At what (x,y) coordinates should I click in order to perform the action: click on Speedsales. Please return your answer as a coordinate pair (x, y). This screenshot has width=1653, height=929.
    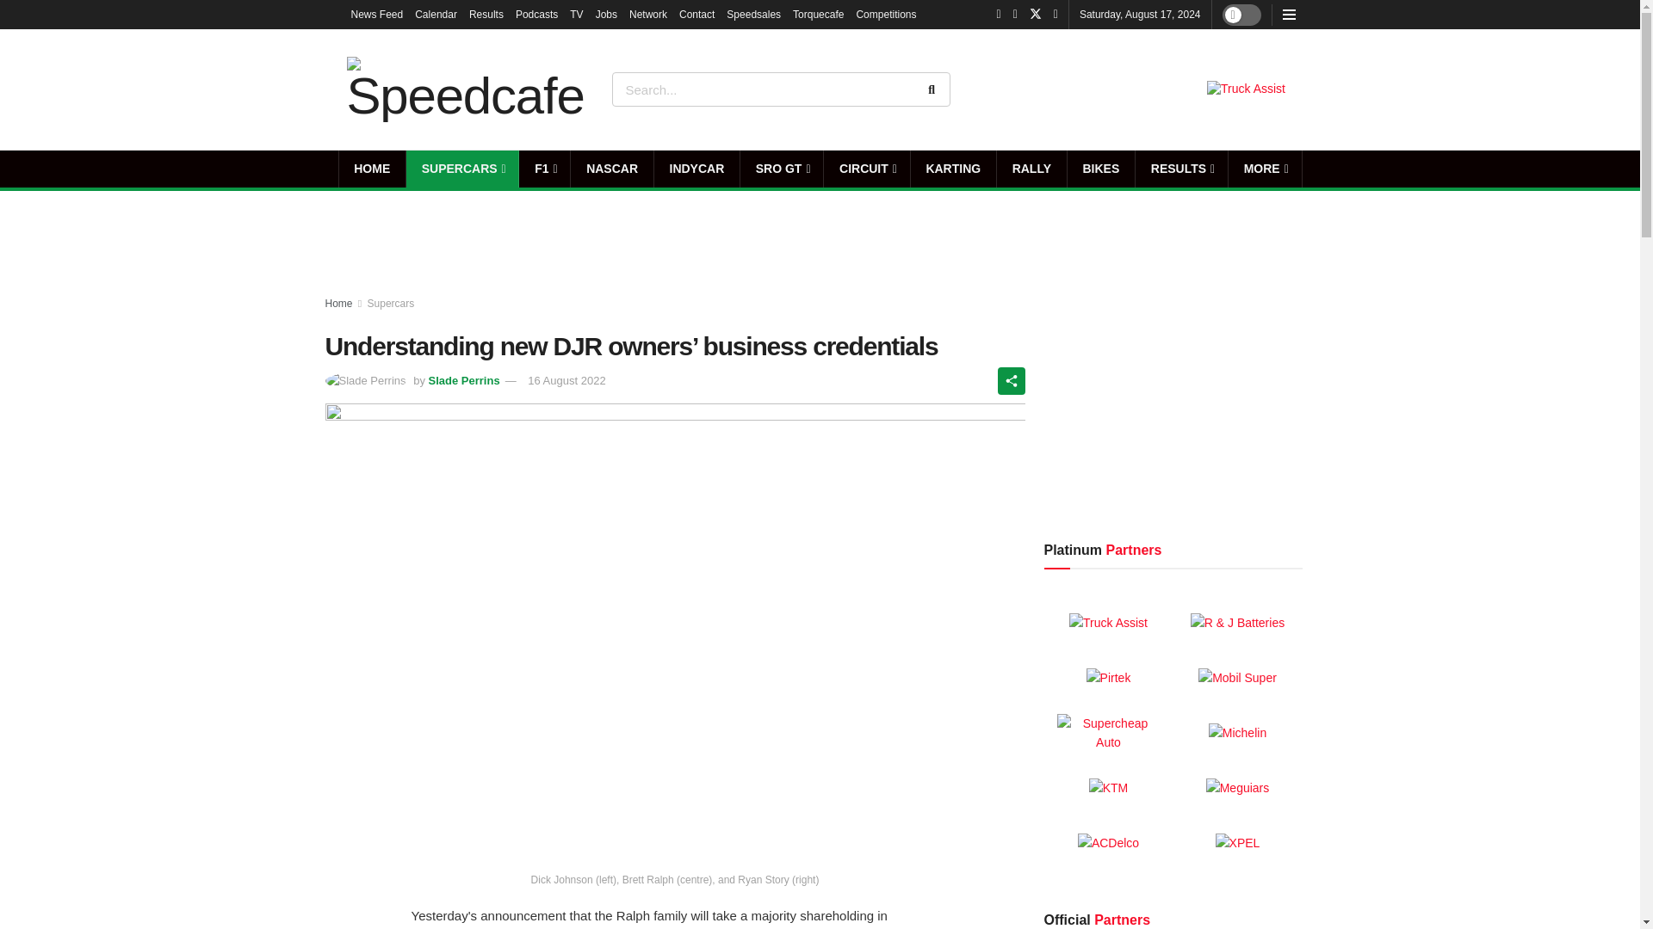
    Looking at the image, I should click on (753, 14).